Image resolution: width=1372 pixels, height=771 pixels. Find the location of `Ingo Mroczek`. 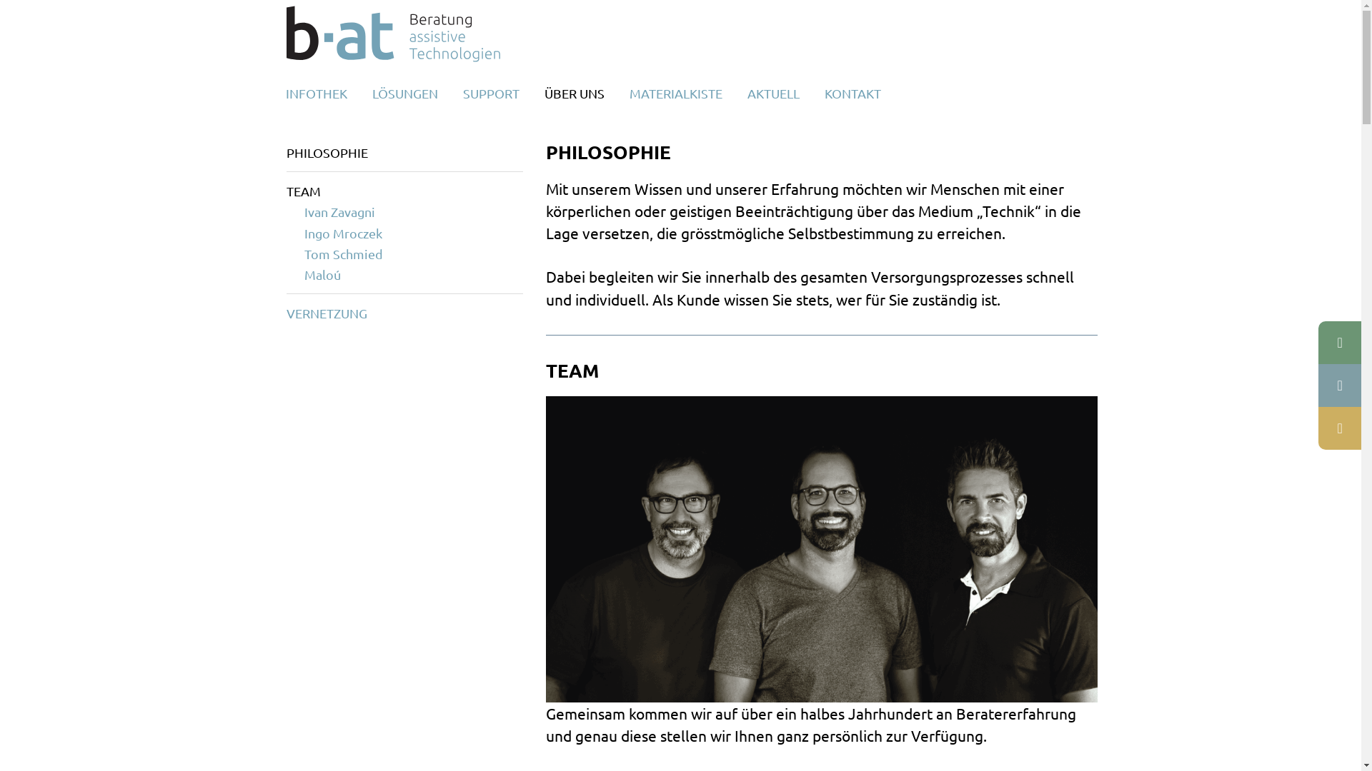

Ingo Mroczek is located at coordinates (343, 233).